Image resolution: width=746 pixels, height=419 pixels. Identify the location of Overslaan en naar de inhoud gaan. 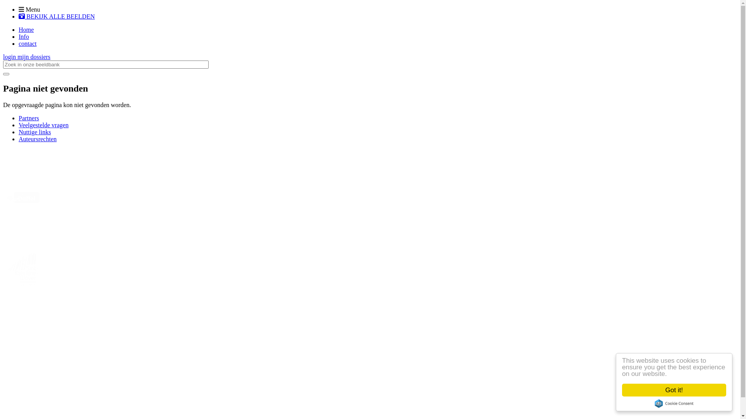
(3, 6).